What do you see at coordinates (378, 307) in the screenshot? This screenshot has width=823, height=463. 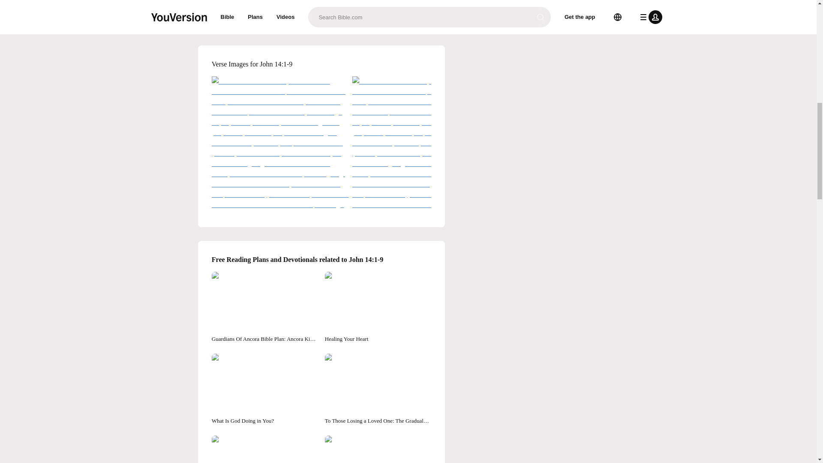 I see `Healing Your Heart` at bounding box center [378, 307].